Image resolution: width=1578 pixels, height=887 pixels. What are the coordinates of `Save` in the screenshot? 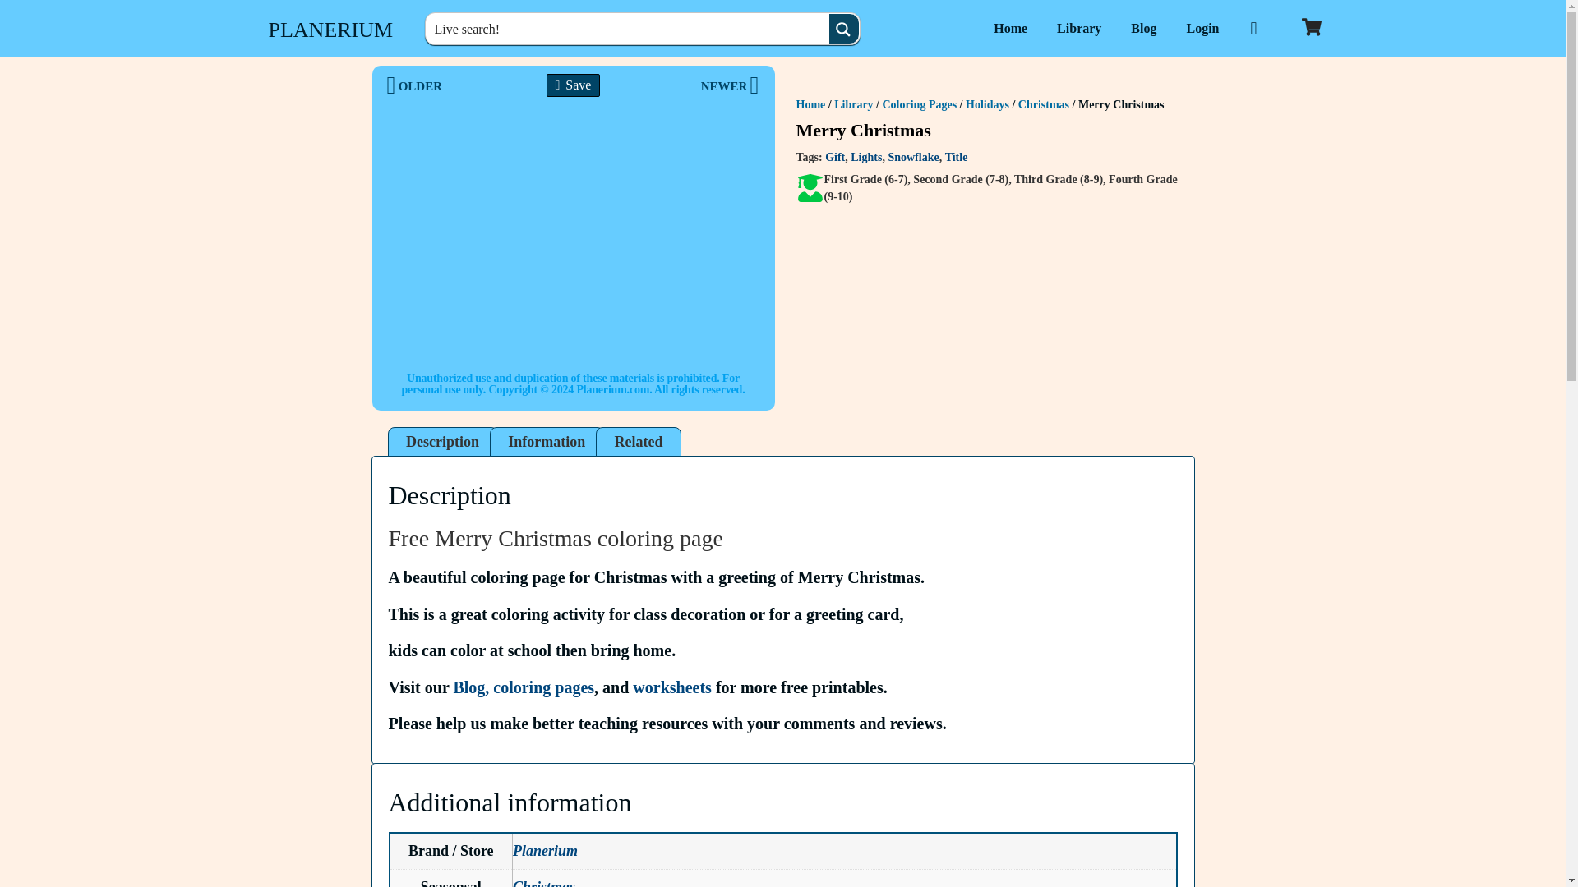 It's located at (574, 85).